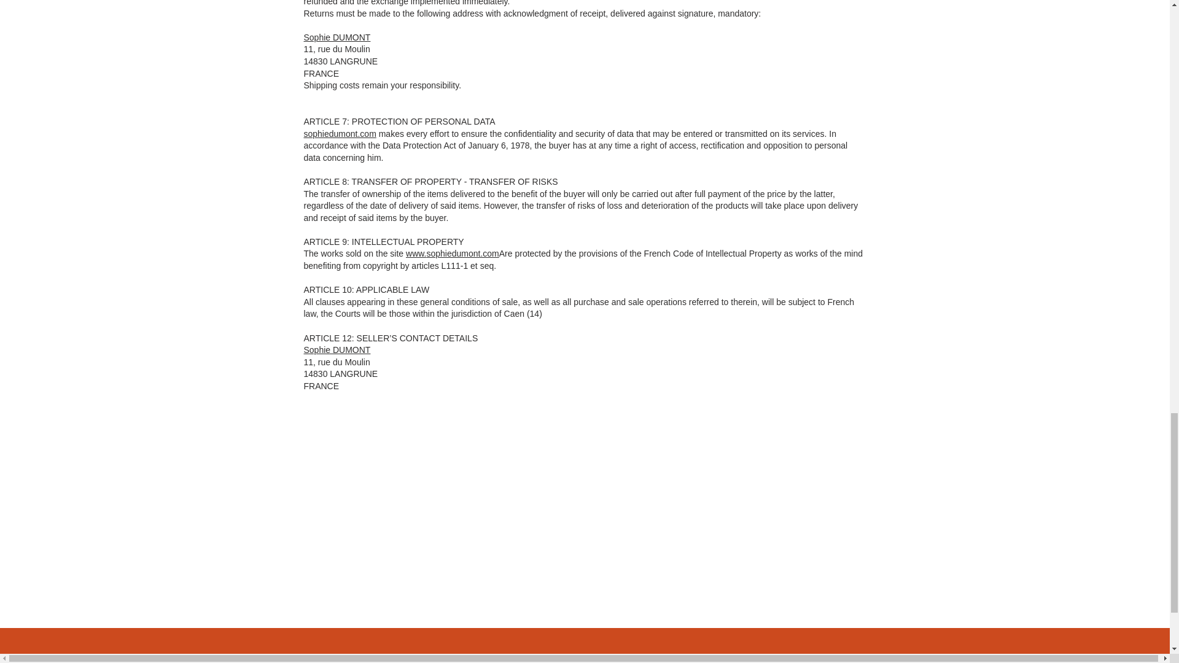 This screenshot has height=663, width=1179. I want to click on Sophie DUMONT, so click(337, 37).